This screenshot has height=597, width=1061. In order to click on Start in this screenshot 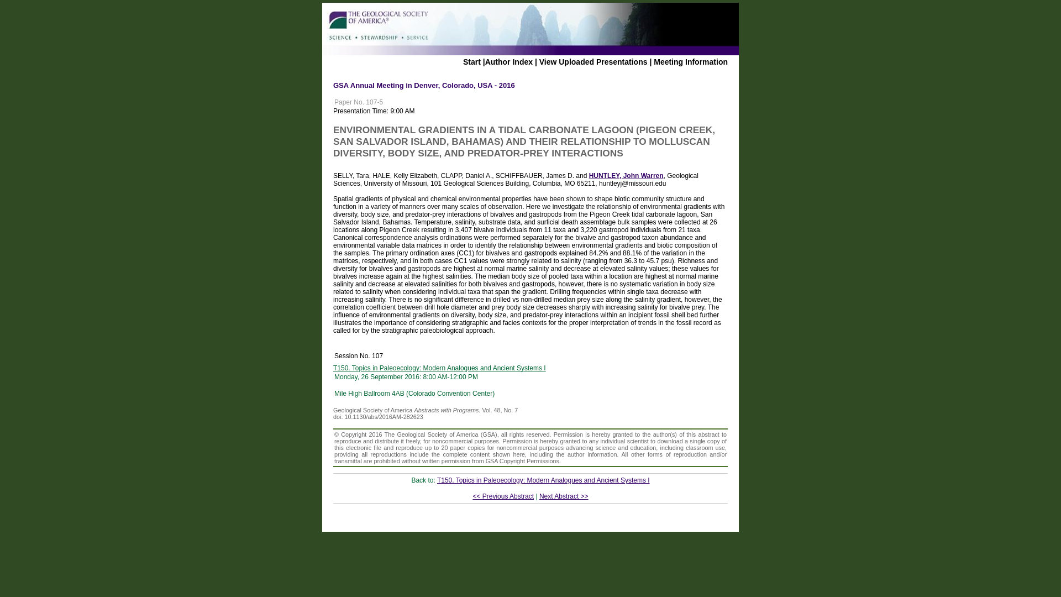, I will do `click(471, 61)`.